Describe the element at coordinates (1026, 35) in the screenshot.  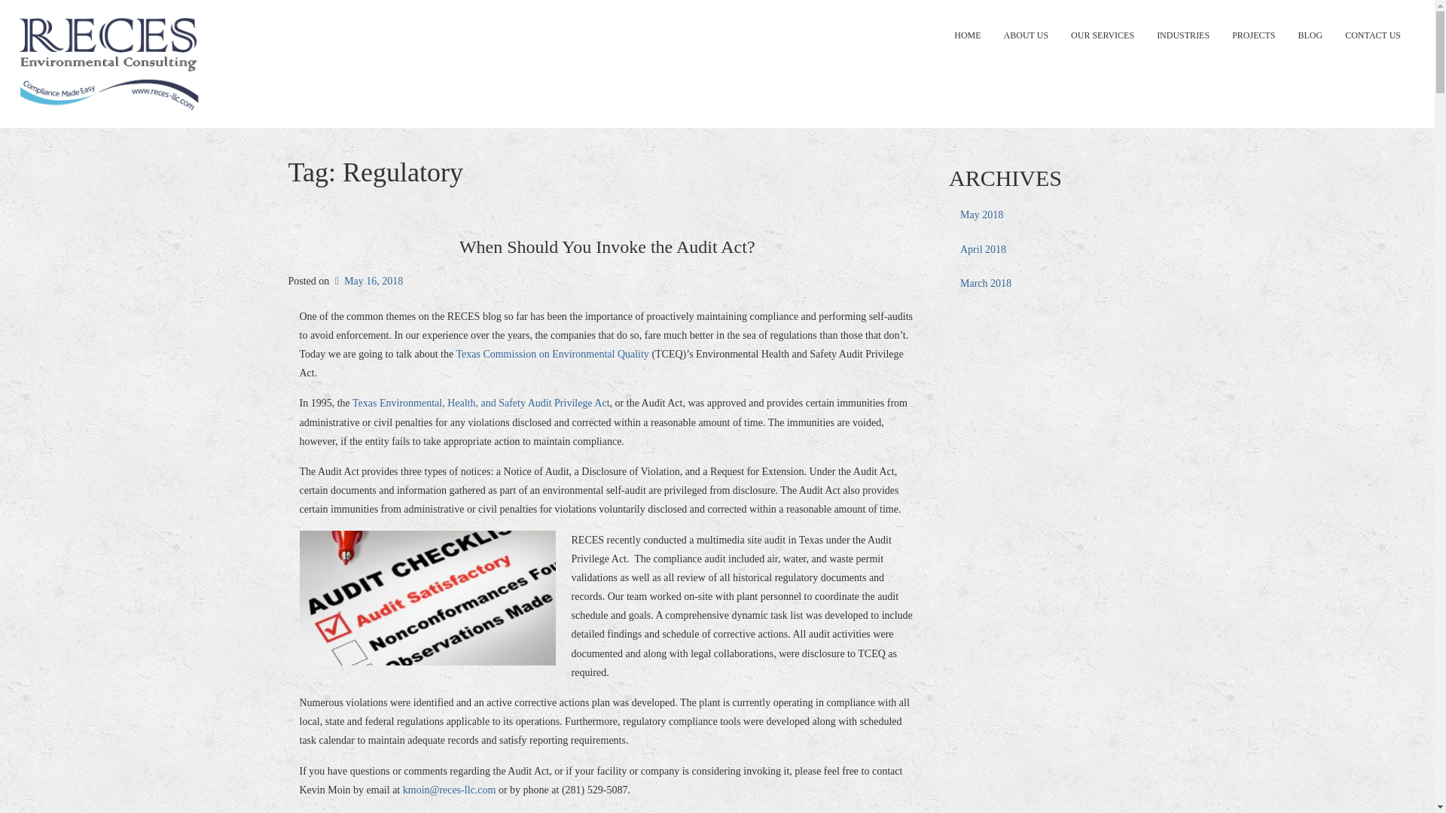
I see `About Us` at that location.